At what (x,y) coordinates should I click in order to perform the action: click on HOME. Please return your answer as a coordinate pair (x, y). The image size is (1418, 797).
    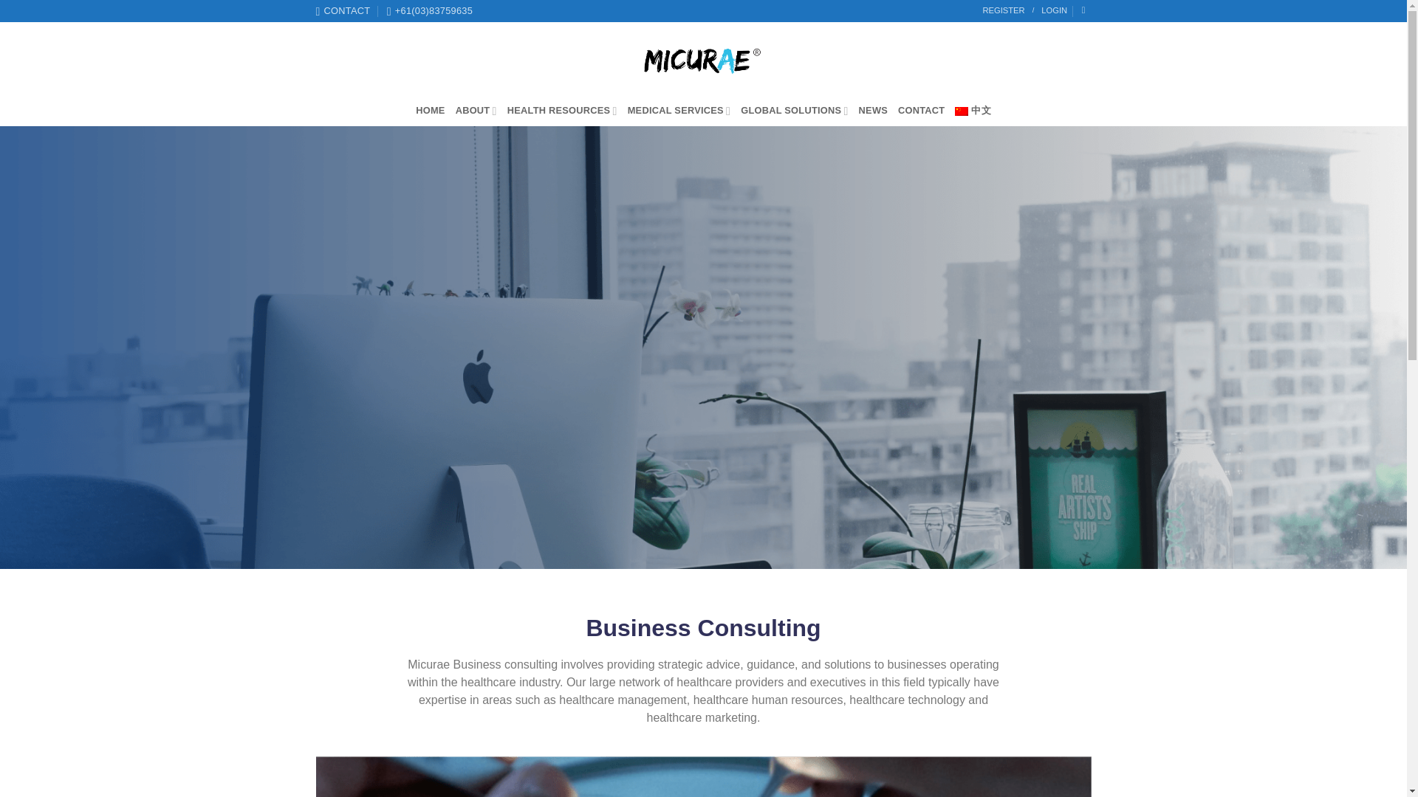
    Looking at the image, I should click on (430, 110).